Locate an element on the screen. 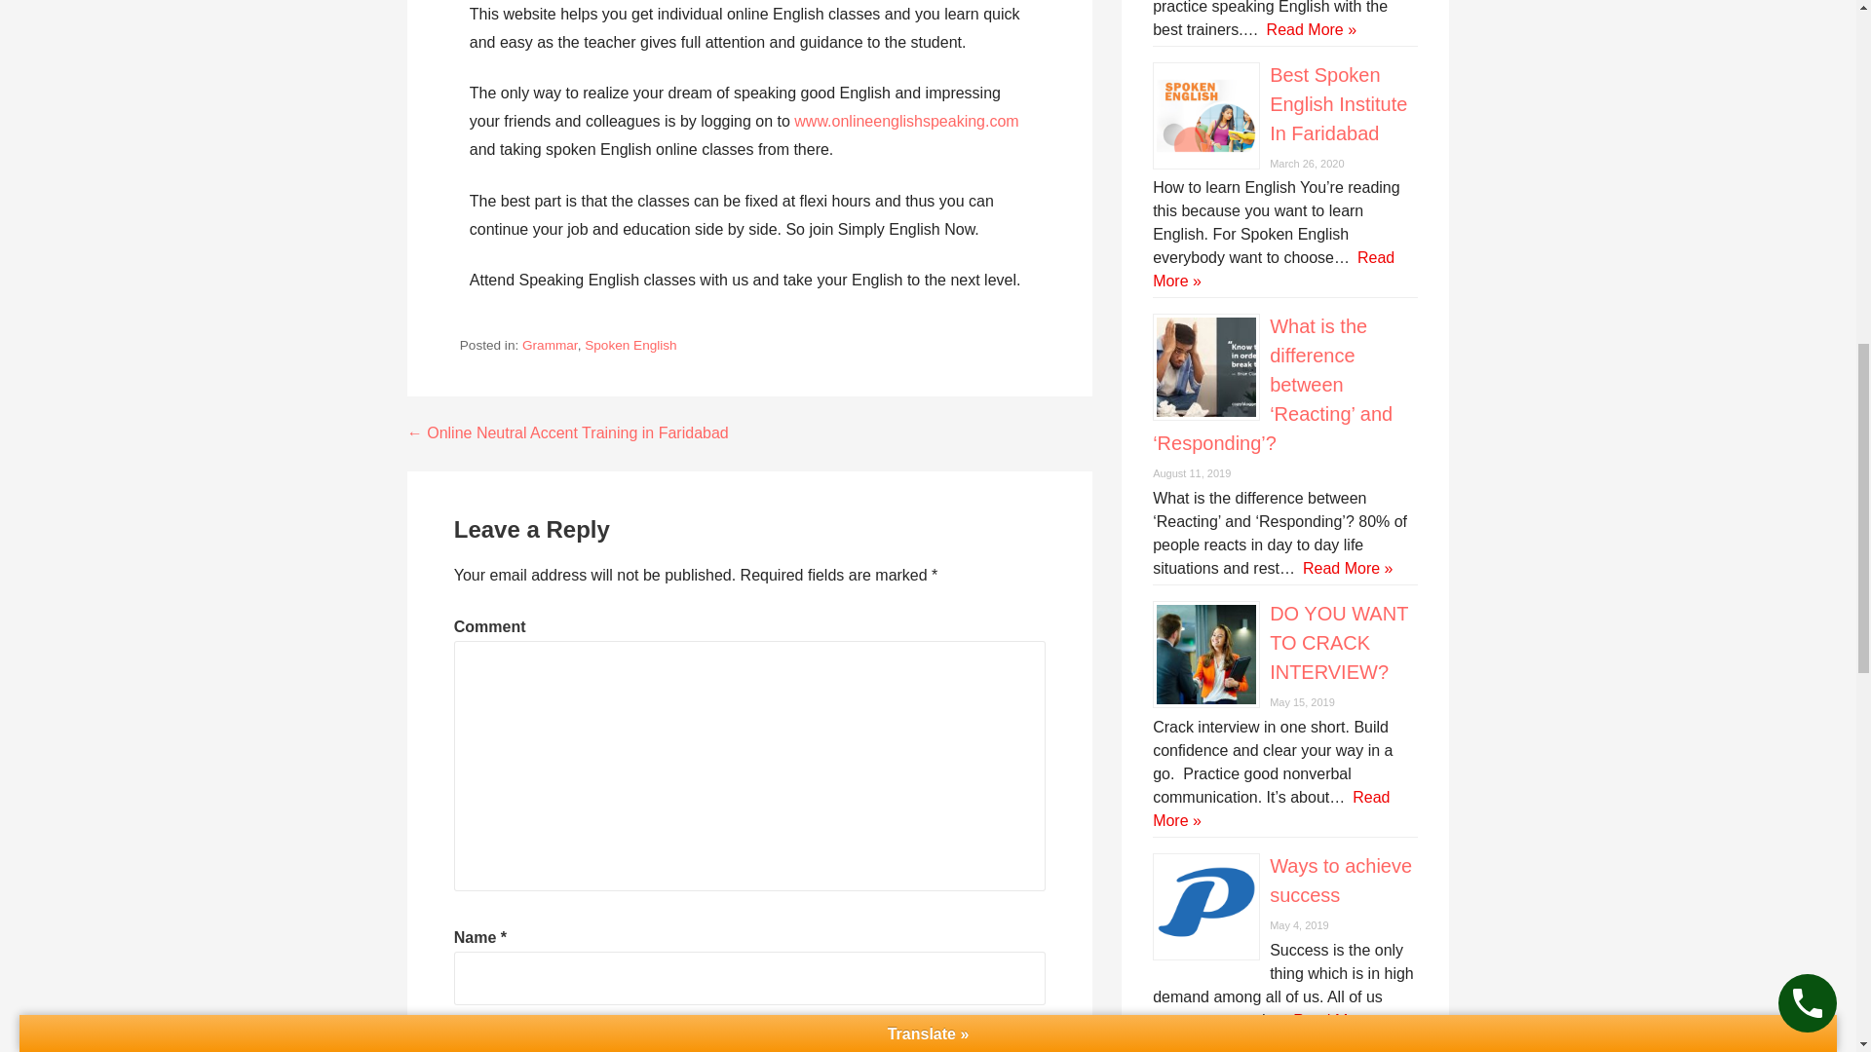 This screenshot has height=1052, width=1871. Ways to achieve success is located at coordinates (1341, 881).